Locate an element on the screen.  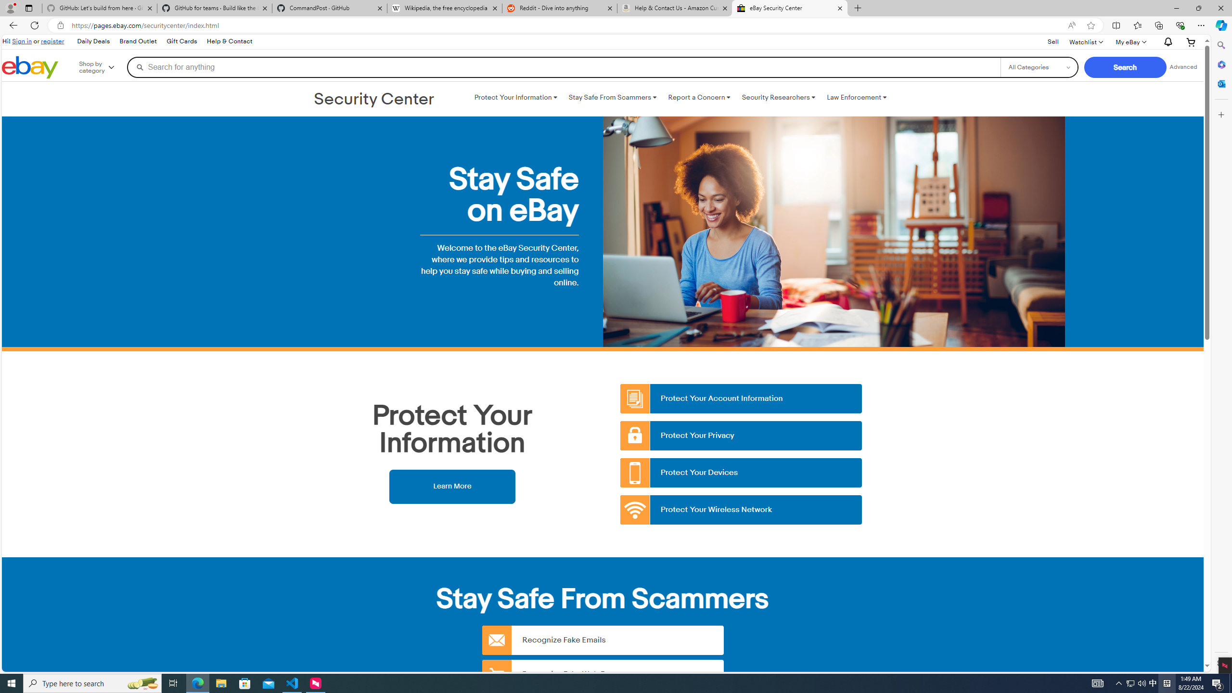
Advanced Search is located at coordinates (1183, 67).